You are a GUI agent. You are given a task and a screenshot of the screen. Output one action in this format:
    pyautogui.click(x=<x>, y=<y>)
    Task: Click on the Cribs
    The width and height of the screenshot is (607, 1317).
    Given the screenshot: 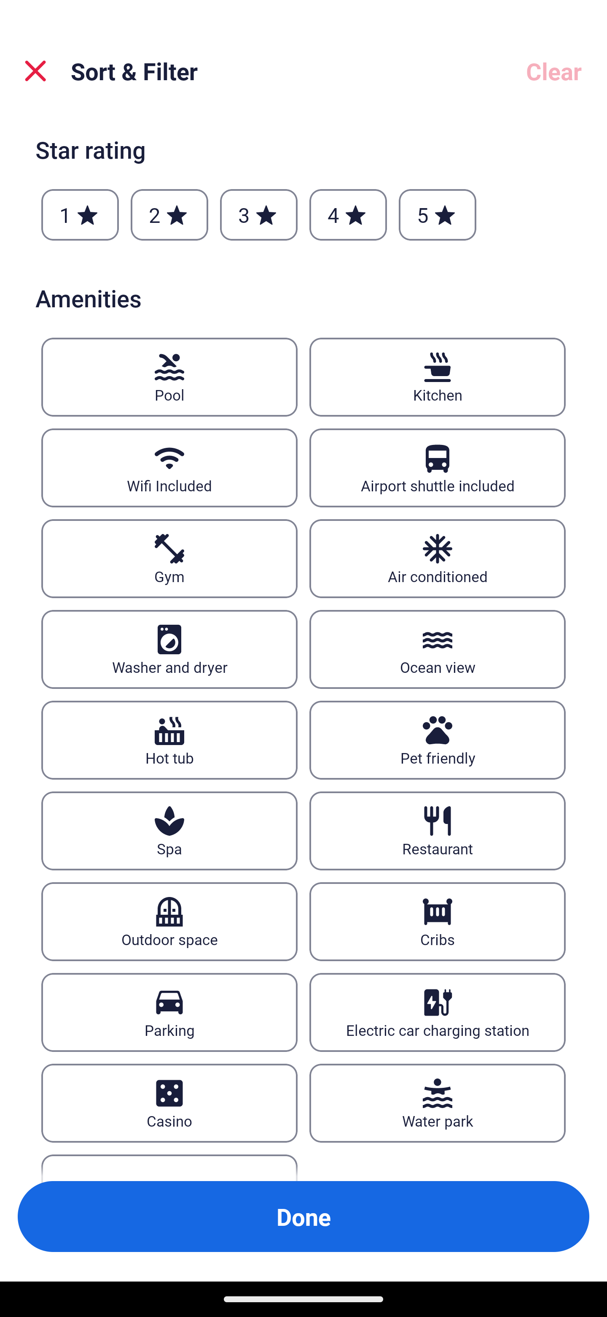 What is the action you would take?
    pyautogui.click(x=438, y=922)
    